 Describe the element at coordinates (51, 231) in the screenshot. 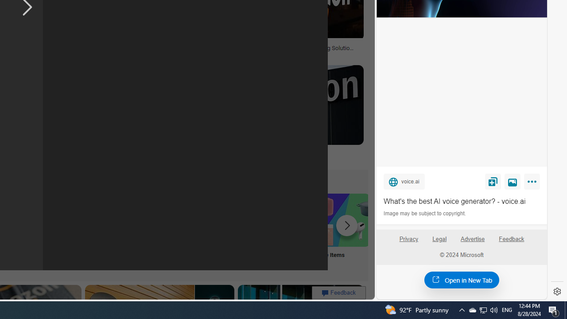

I see `Mini TV` at that location.